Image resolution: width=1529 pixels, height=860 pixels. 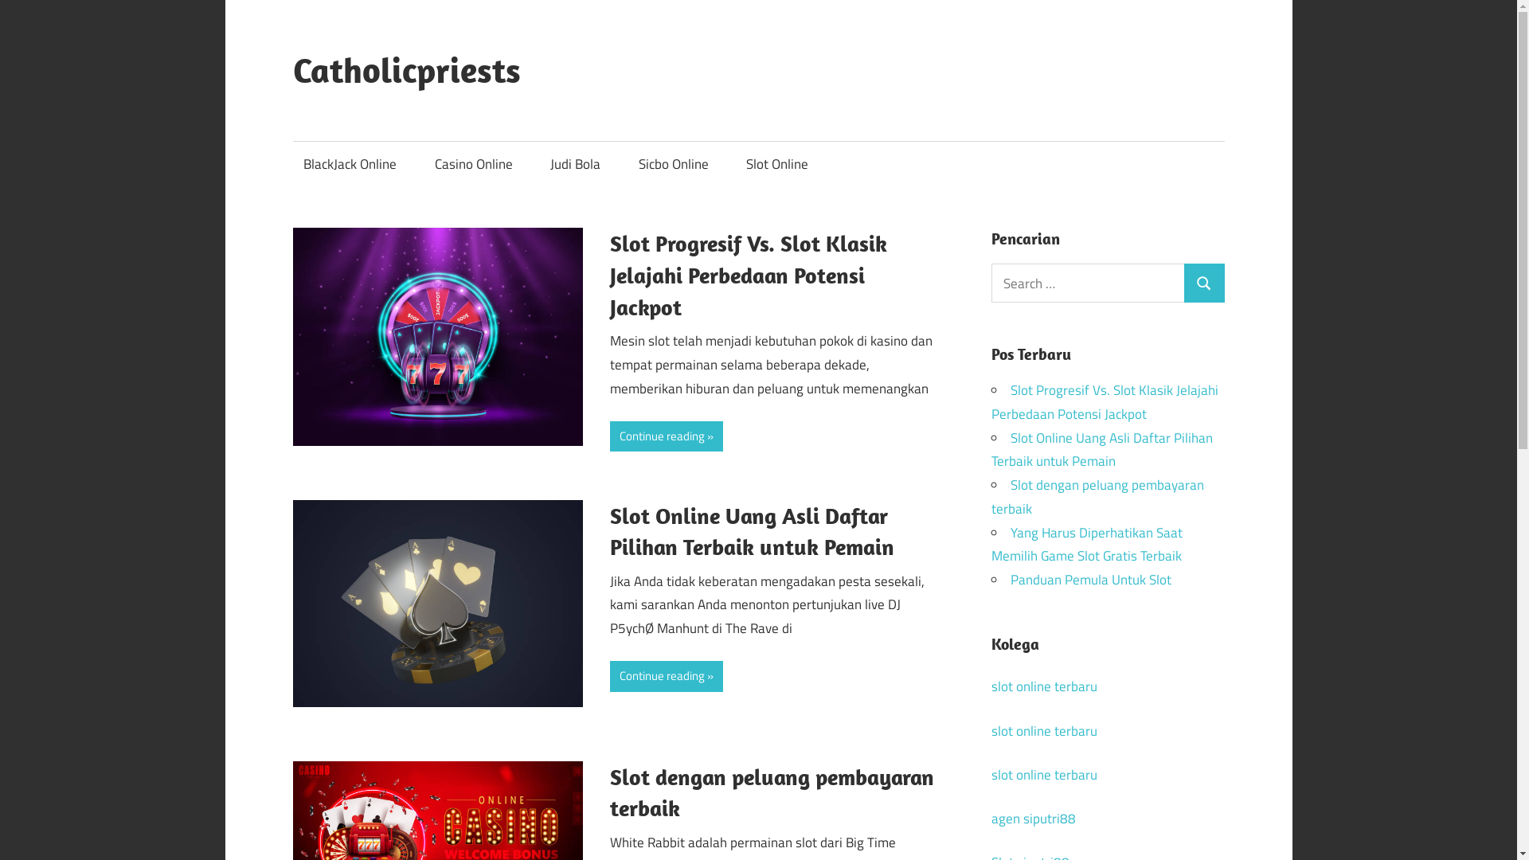 I want to click on Catholicpriests, so click(x=407, y=70).